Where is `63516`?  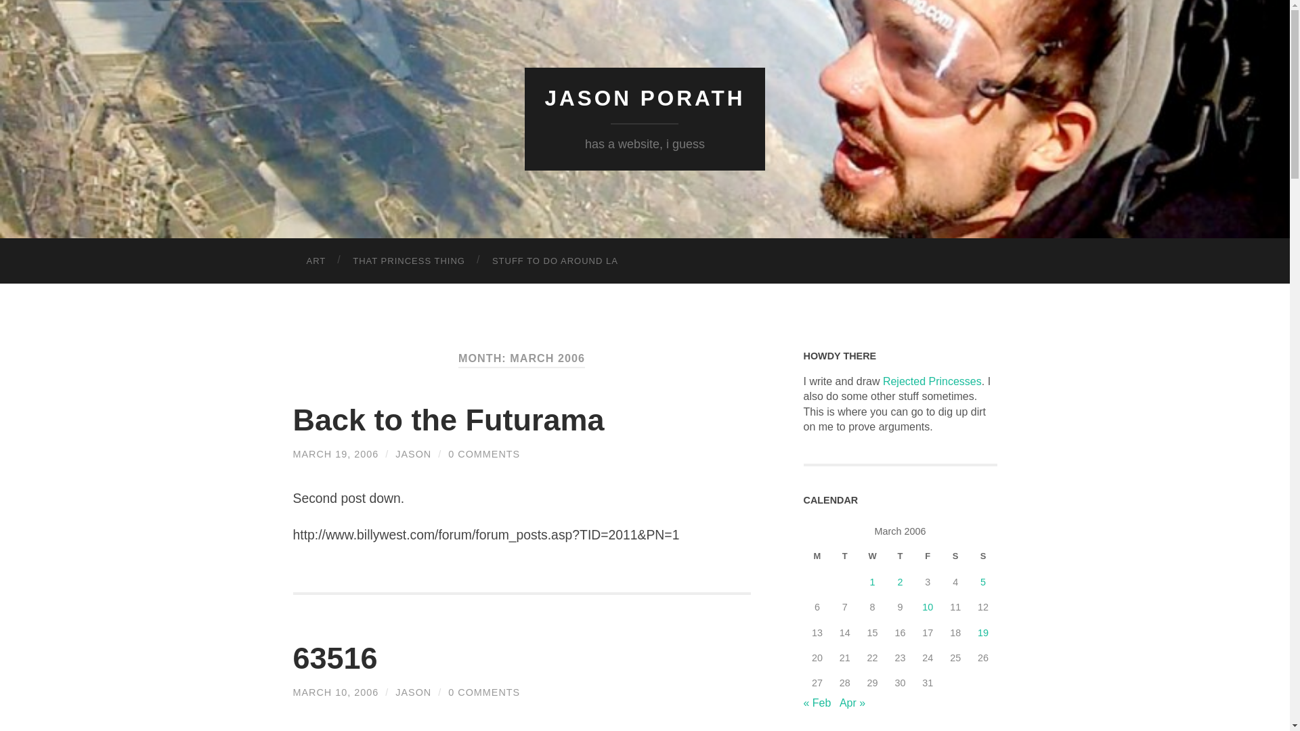 63516 is located at coordinates (334, 658).